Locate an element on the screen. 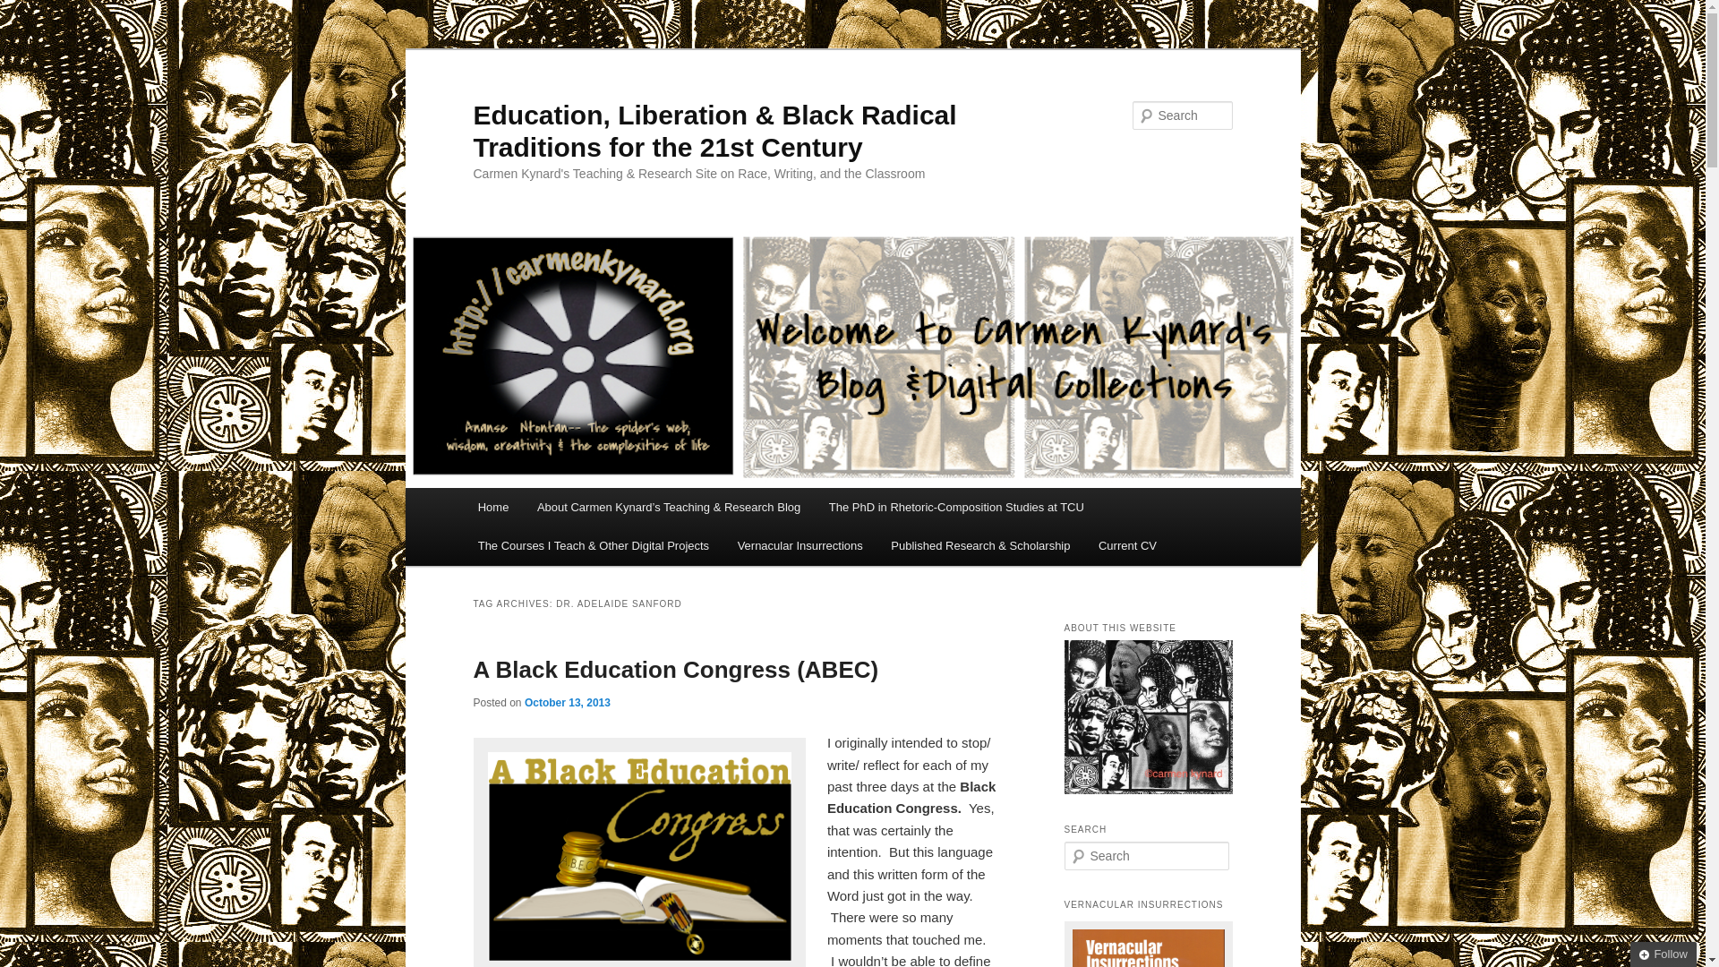  Search is located at coordinates (29, 10).